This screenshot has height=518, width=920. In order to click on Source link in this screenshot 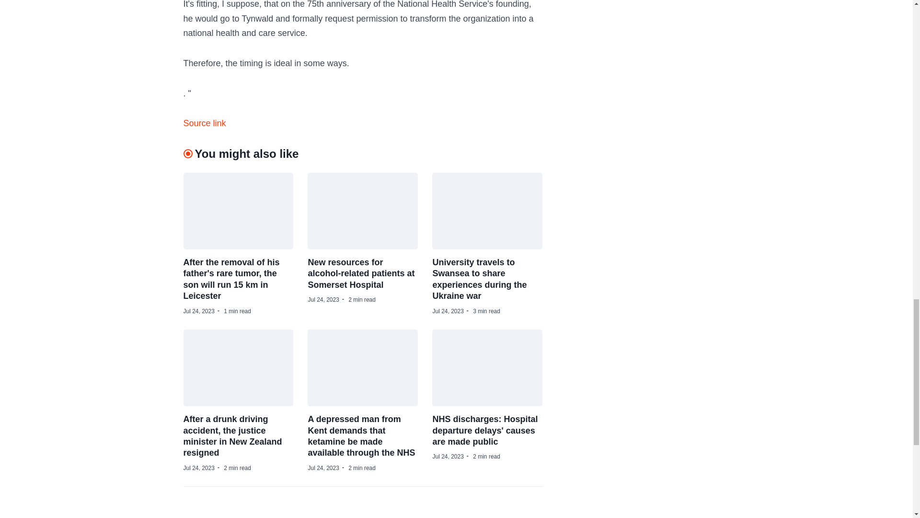, I will do `click(204, 124)`.